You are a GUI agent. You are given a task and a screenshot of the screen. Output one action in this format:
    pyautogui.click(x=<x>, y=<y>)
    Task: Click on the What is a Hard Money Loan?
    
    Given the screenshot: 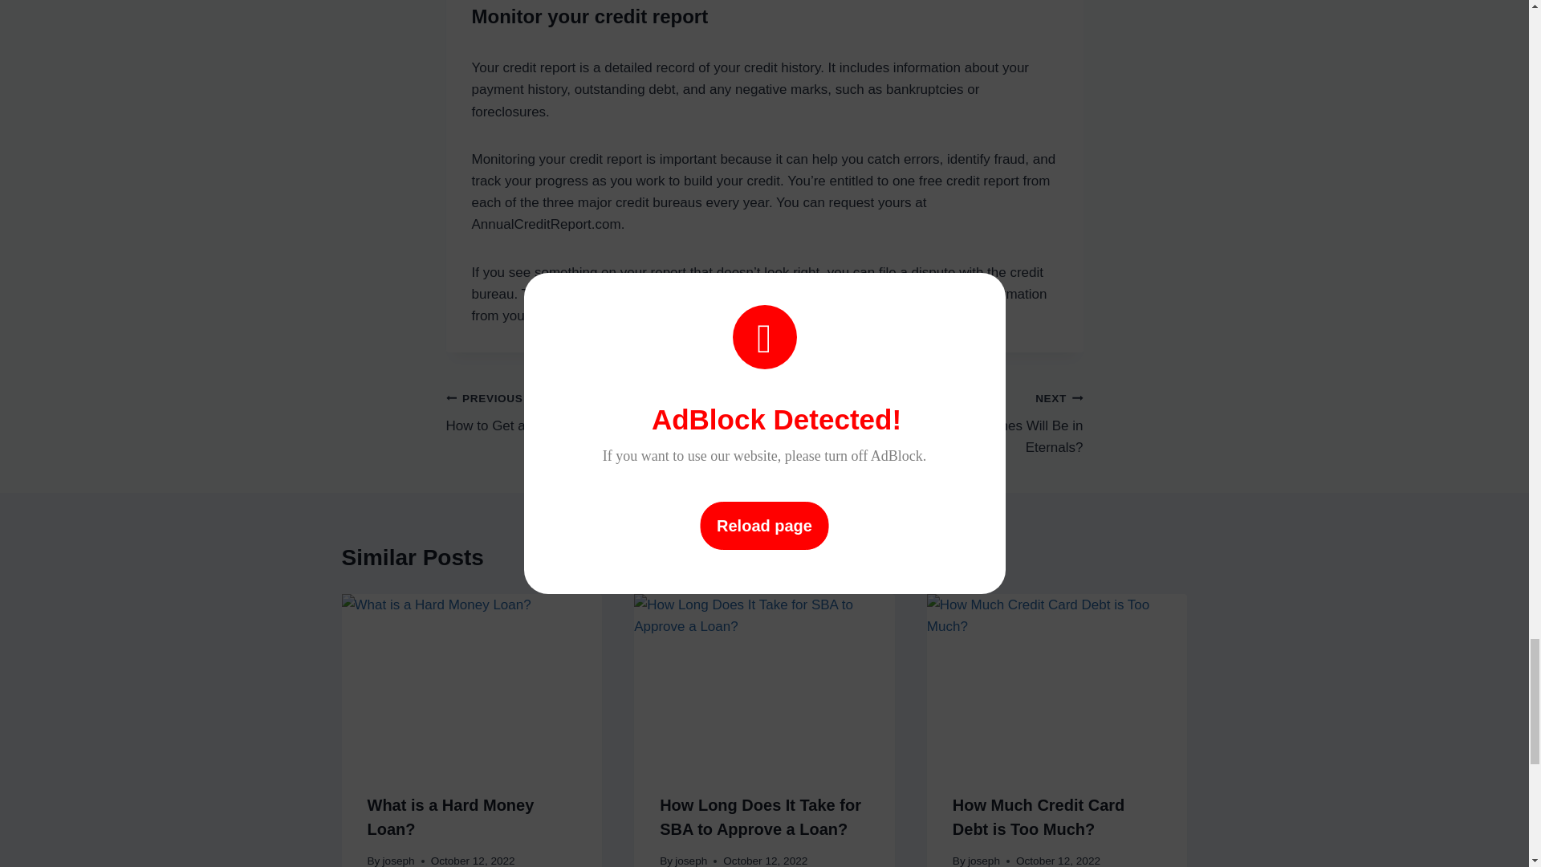 What is the action you would take?
    pyautogui.click(x=605, y=412)
    